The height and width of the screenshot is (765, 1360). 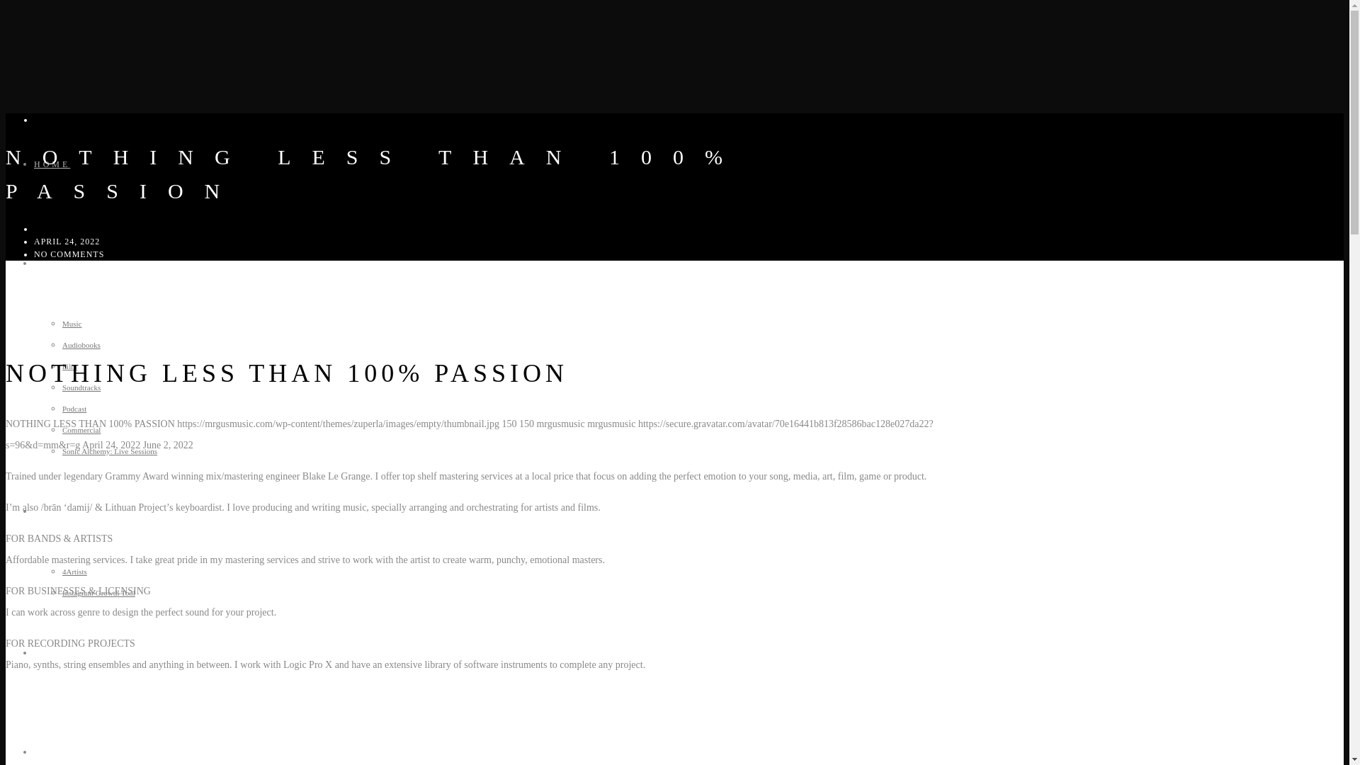 What do you see at coordinates (74, 572) in the screenshot?
I see `4Artists` at bounding box center [74, 572].